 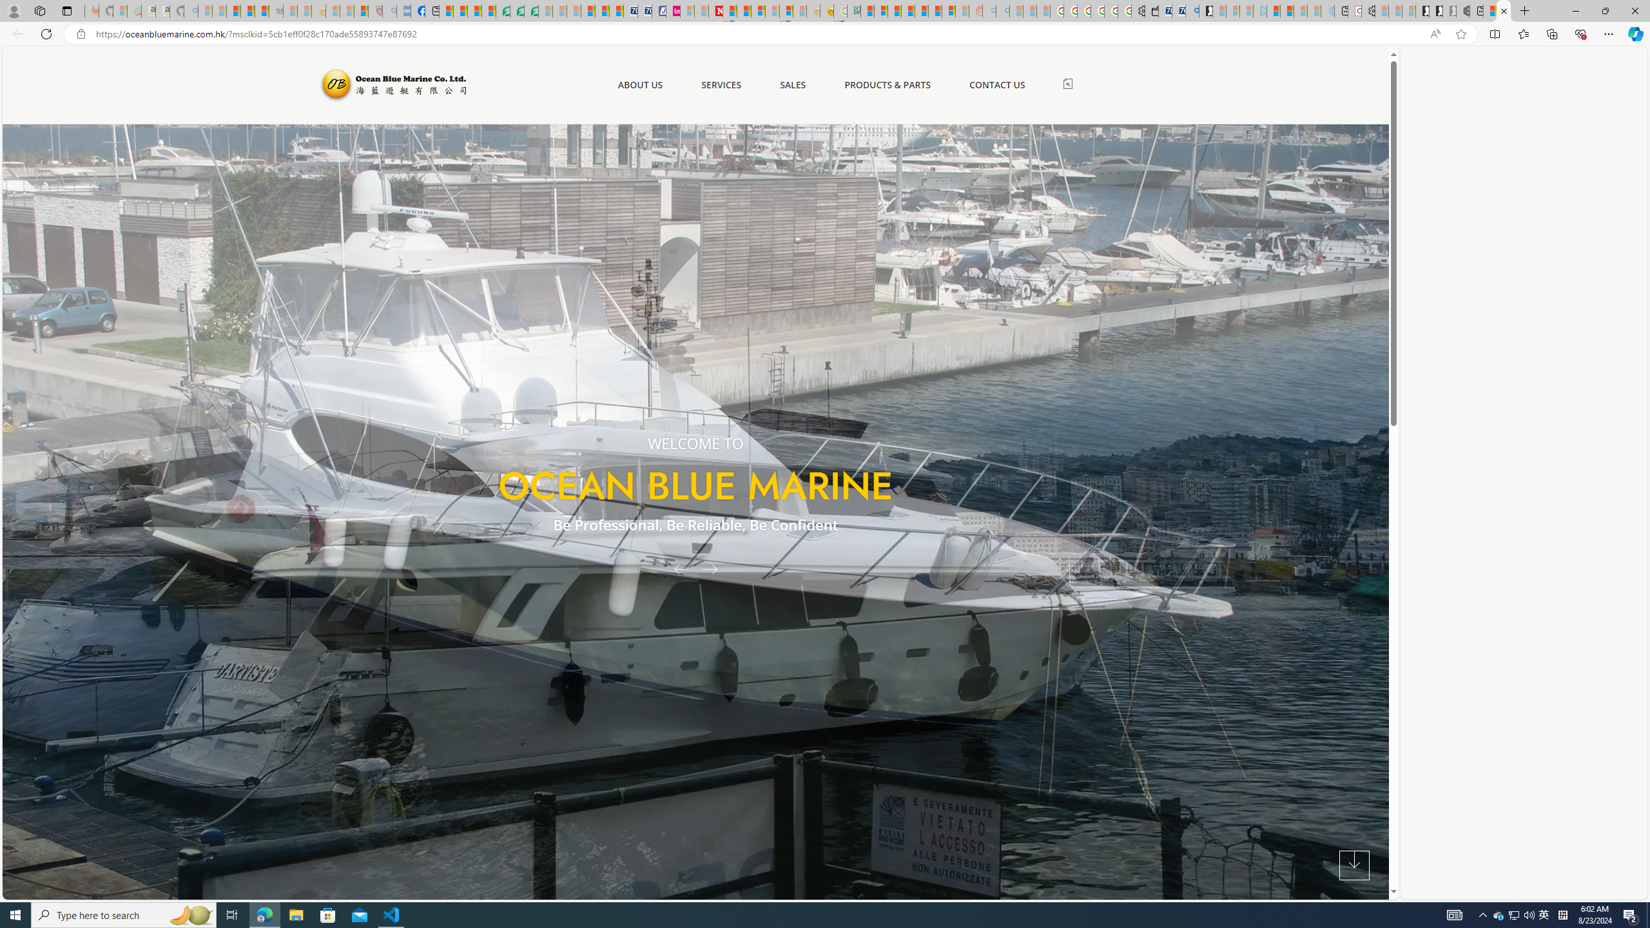 I want to click on PRODUCTS & PARTS, so click(x=888, y=85).